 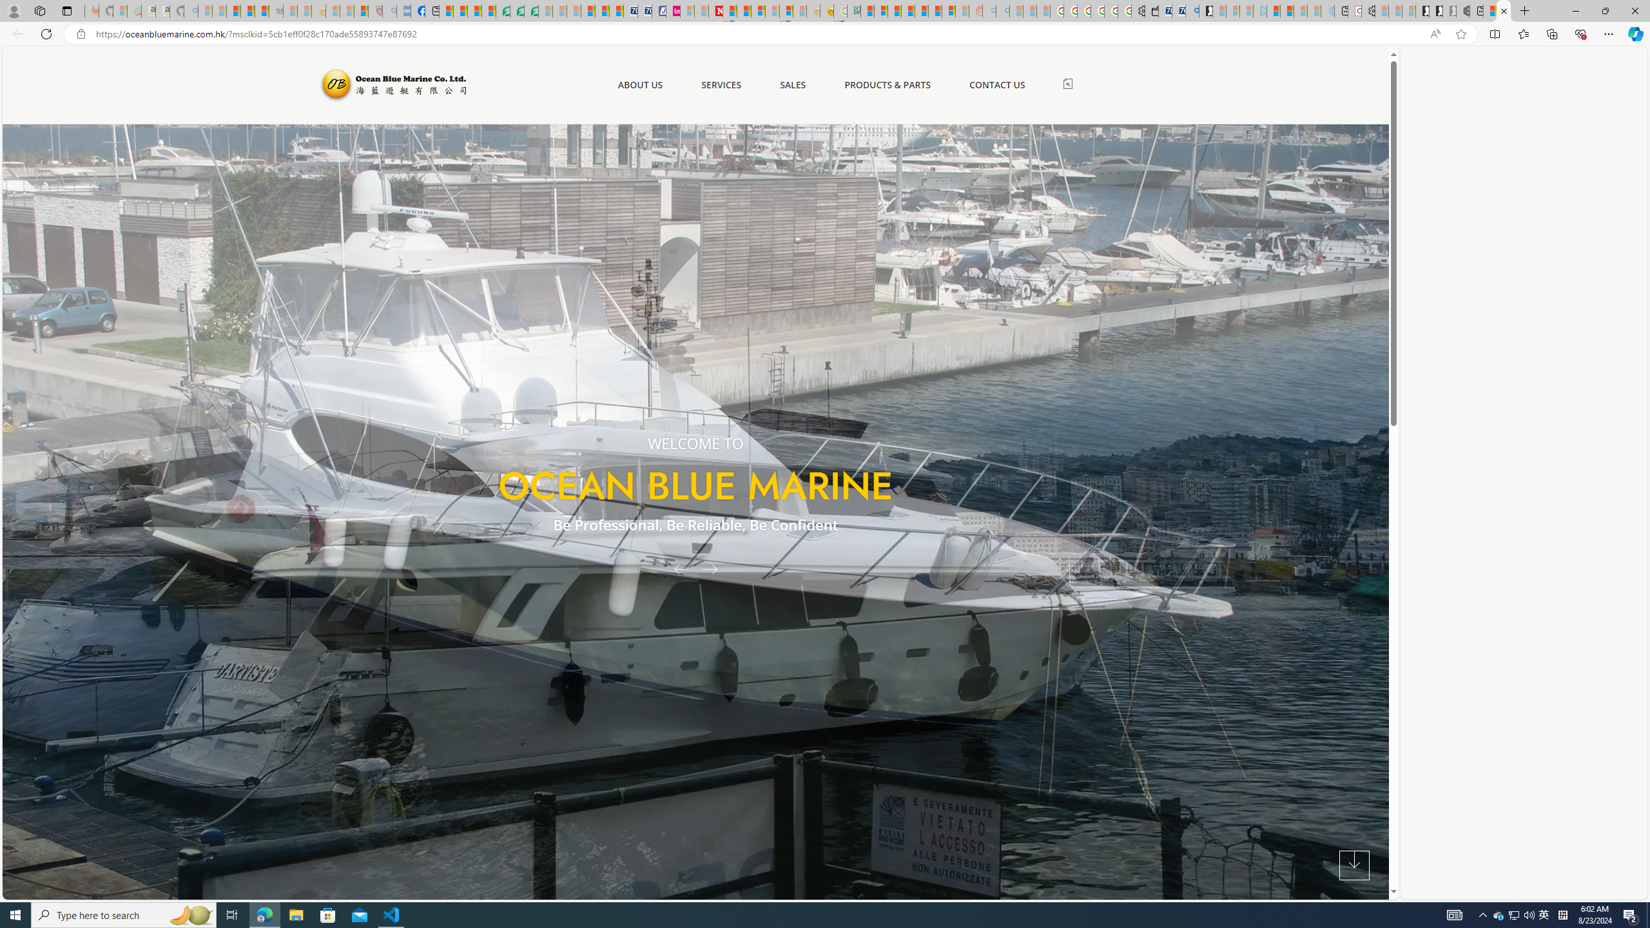 I want to click on PRODUCTS & PARTS, so click(x=888, y=85).